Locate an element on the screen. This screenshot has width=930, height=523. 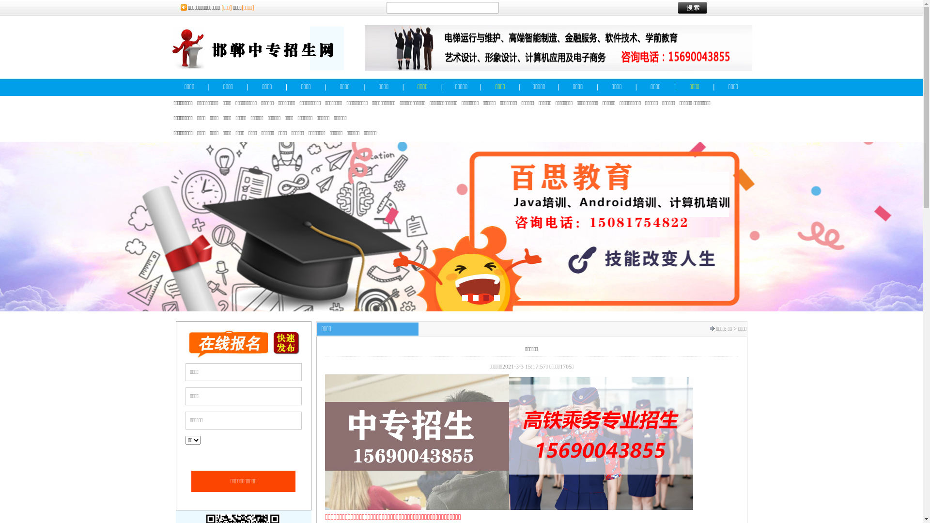
4 is located at coordinates (497, 298).